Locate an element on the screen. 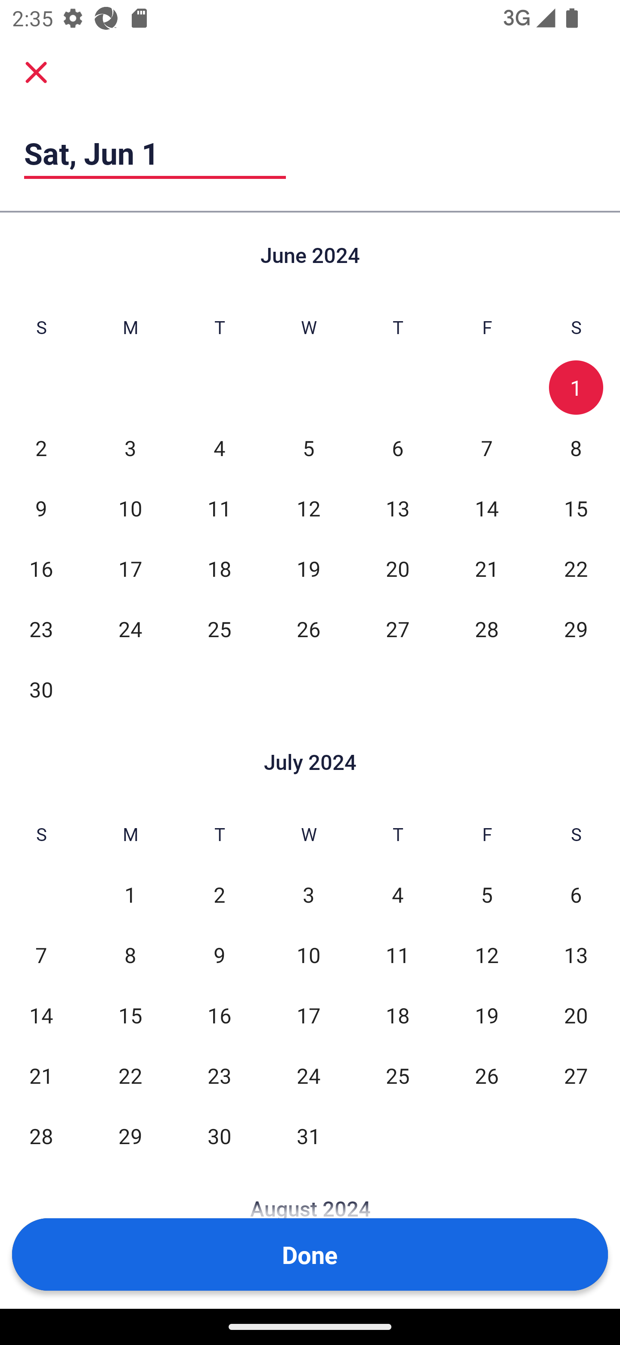 The height and width of the screenshot is (1345, 620). 7 Fri, Jun 7, Not Selected is located at coordinates (487, 447).